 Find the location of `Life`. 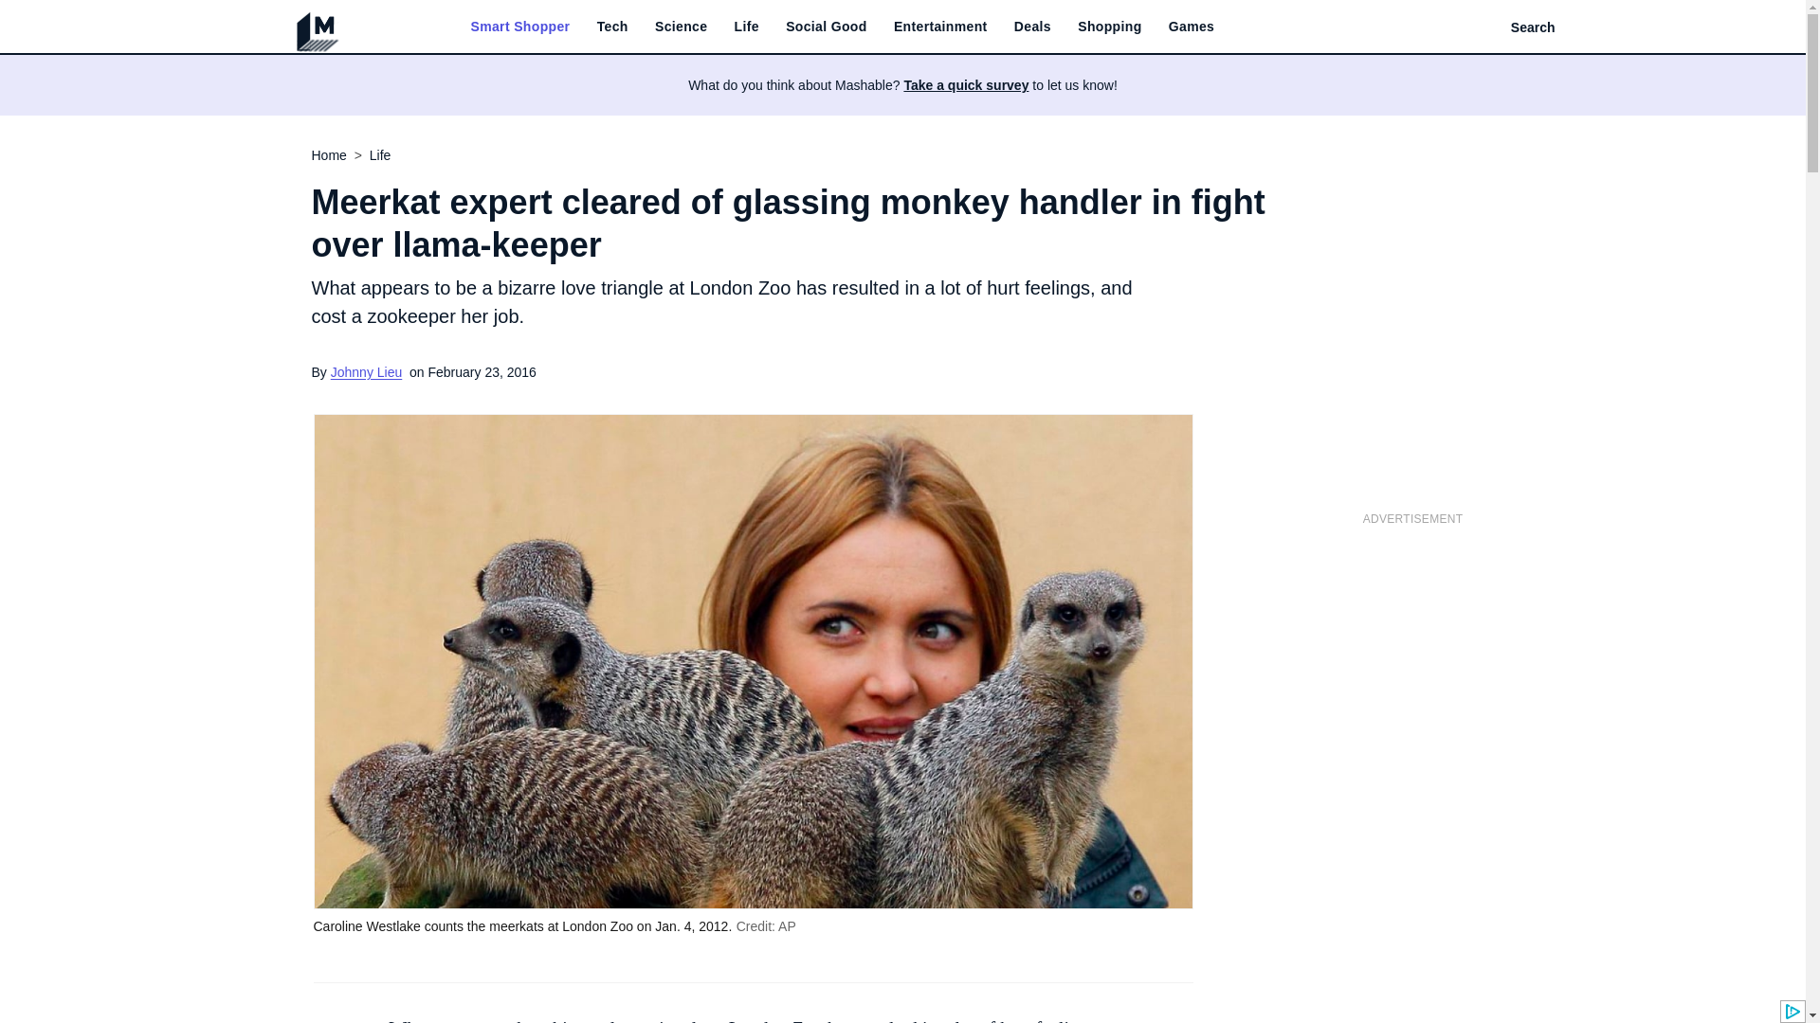

Life is located at coordinates (747, 27).